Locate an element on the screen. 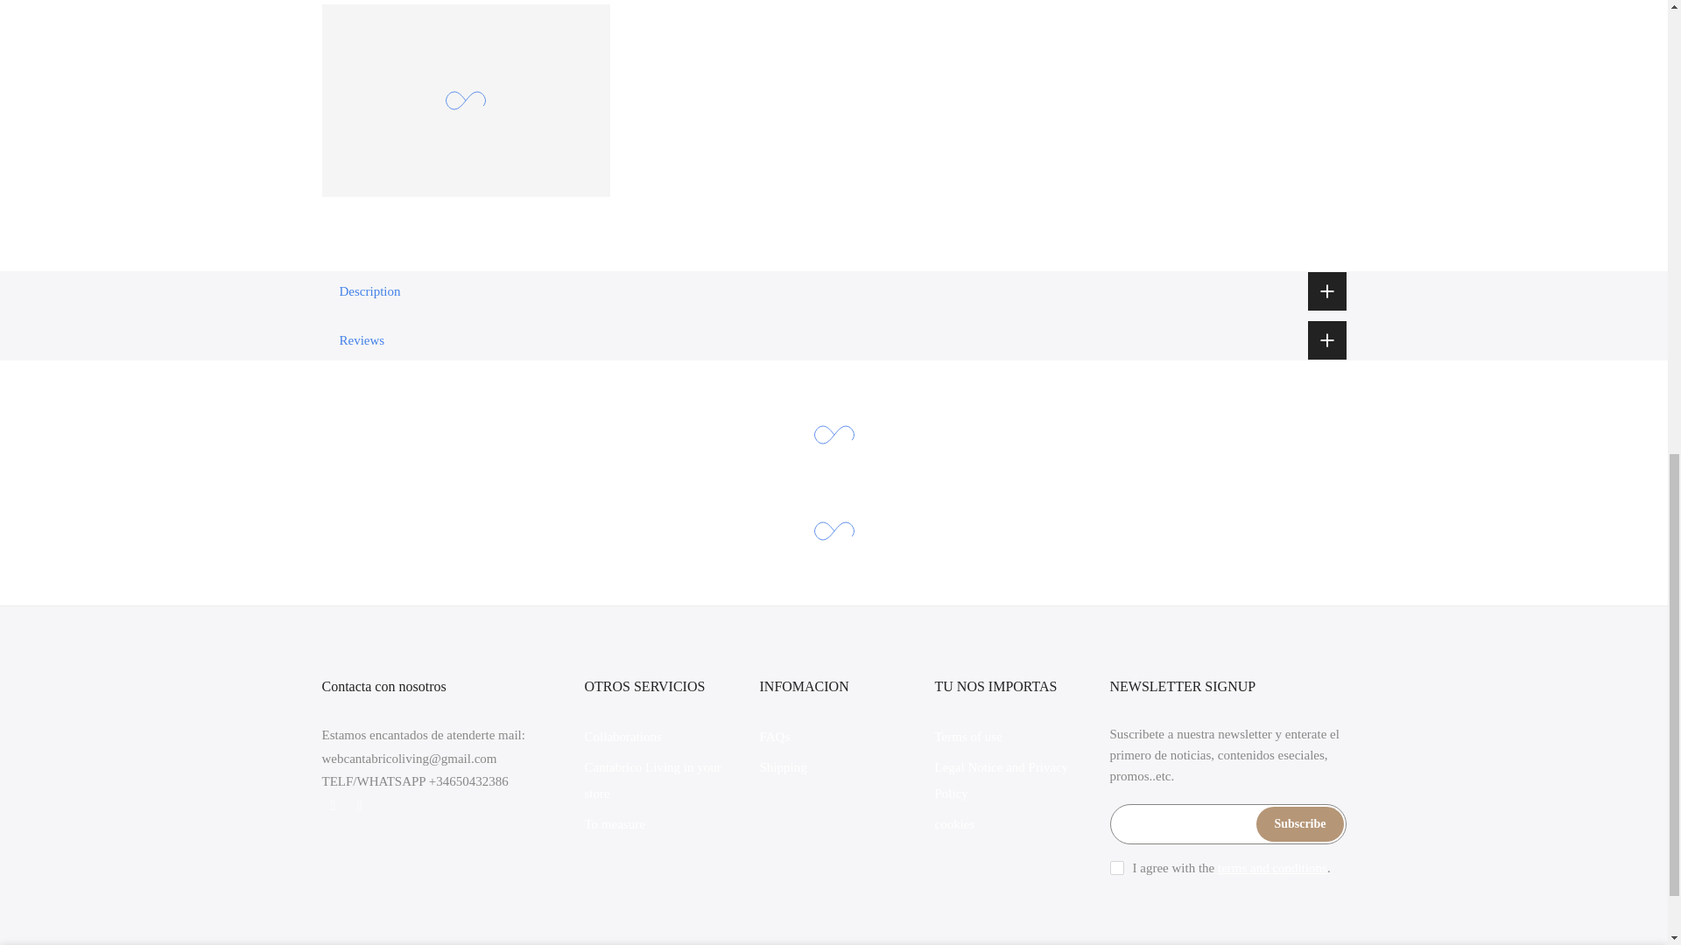 Image resolution: width=1681 pixels, height=945 pixels. Description is located at coordinates (833, 290).